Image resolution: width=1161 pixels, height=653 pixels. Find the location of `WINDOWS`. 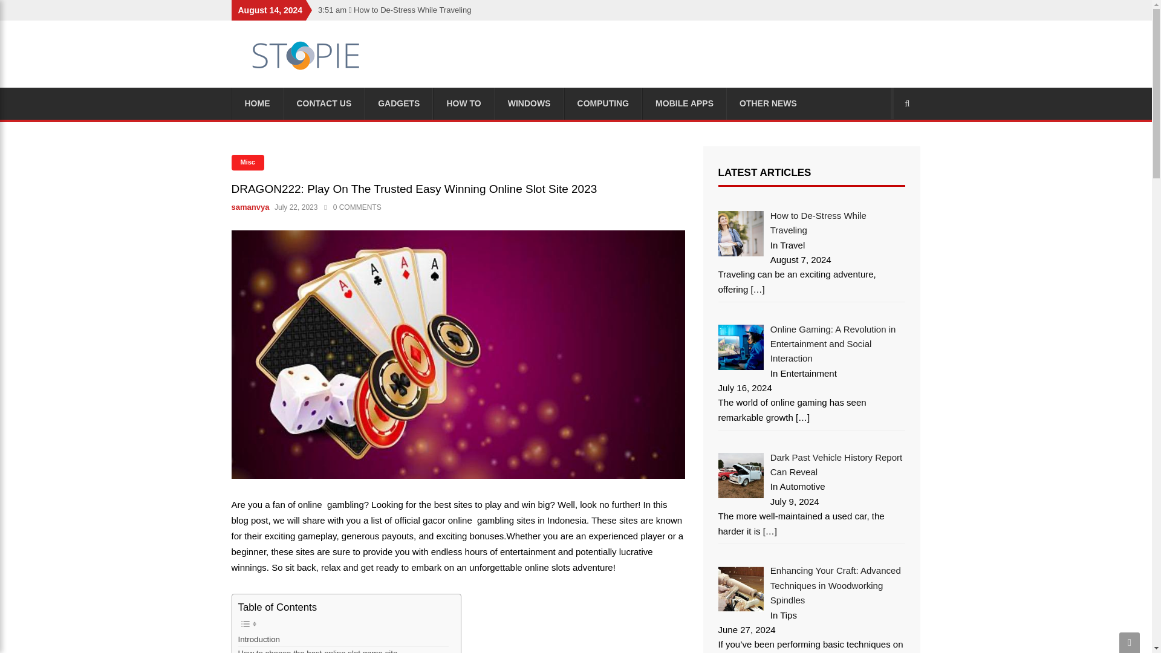

WINDOWS is located at coordinates (529, 103).